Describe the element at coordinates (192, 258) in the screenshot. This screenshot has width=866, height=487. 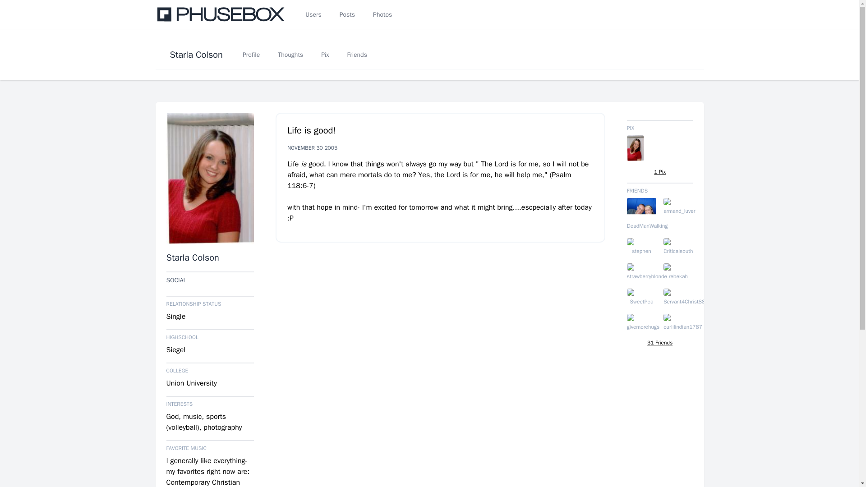
I see `Starla Colson` at that location.